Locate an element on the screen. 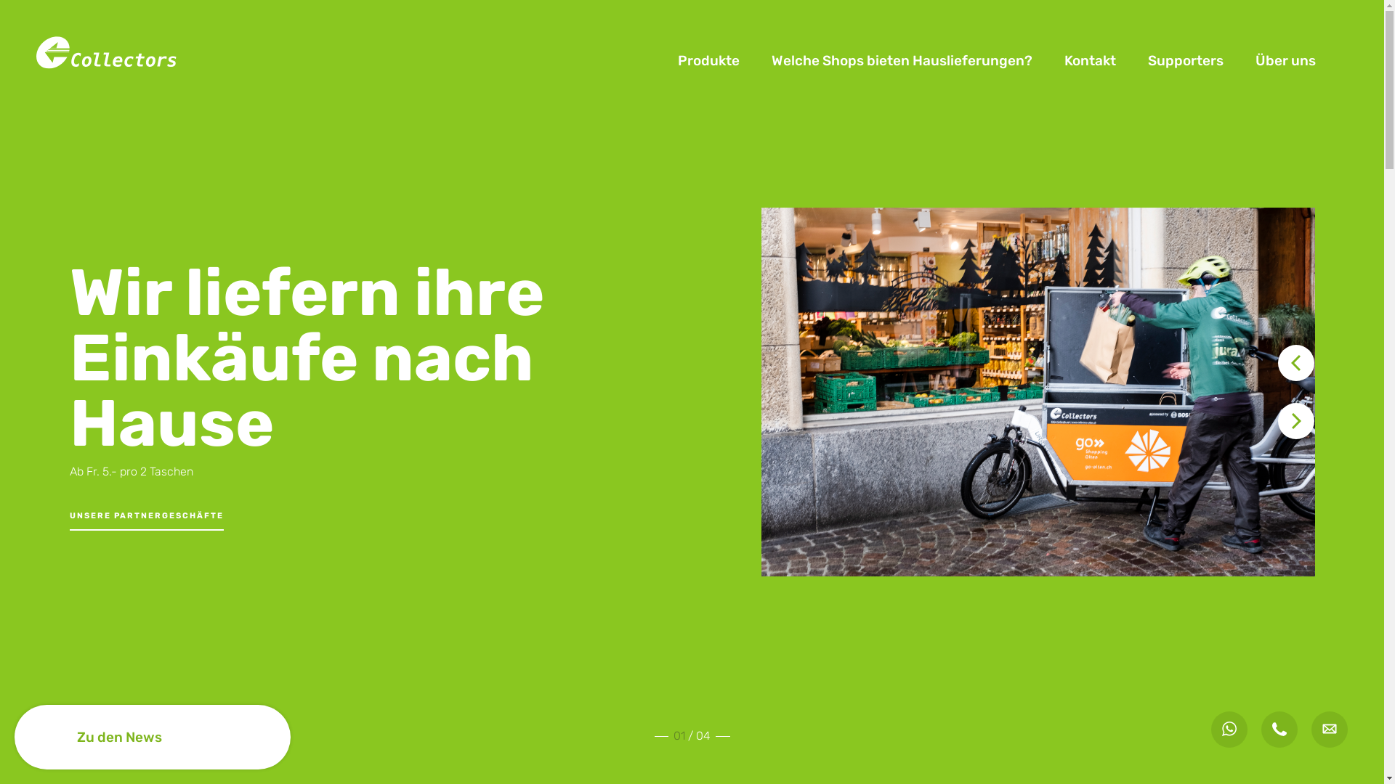 This screenshot has width=1395, height=784. Startseite is located at coordinates (109, 60).